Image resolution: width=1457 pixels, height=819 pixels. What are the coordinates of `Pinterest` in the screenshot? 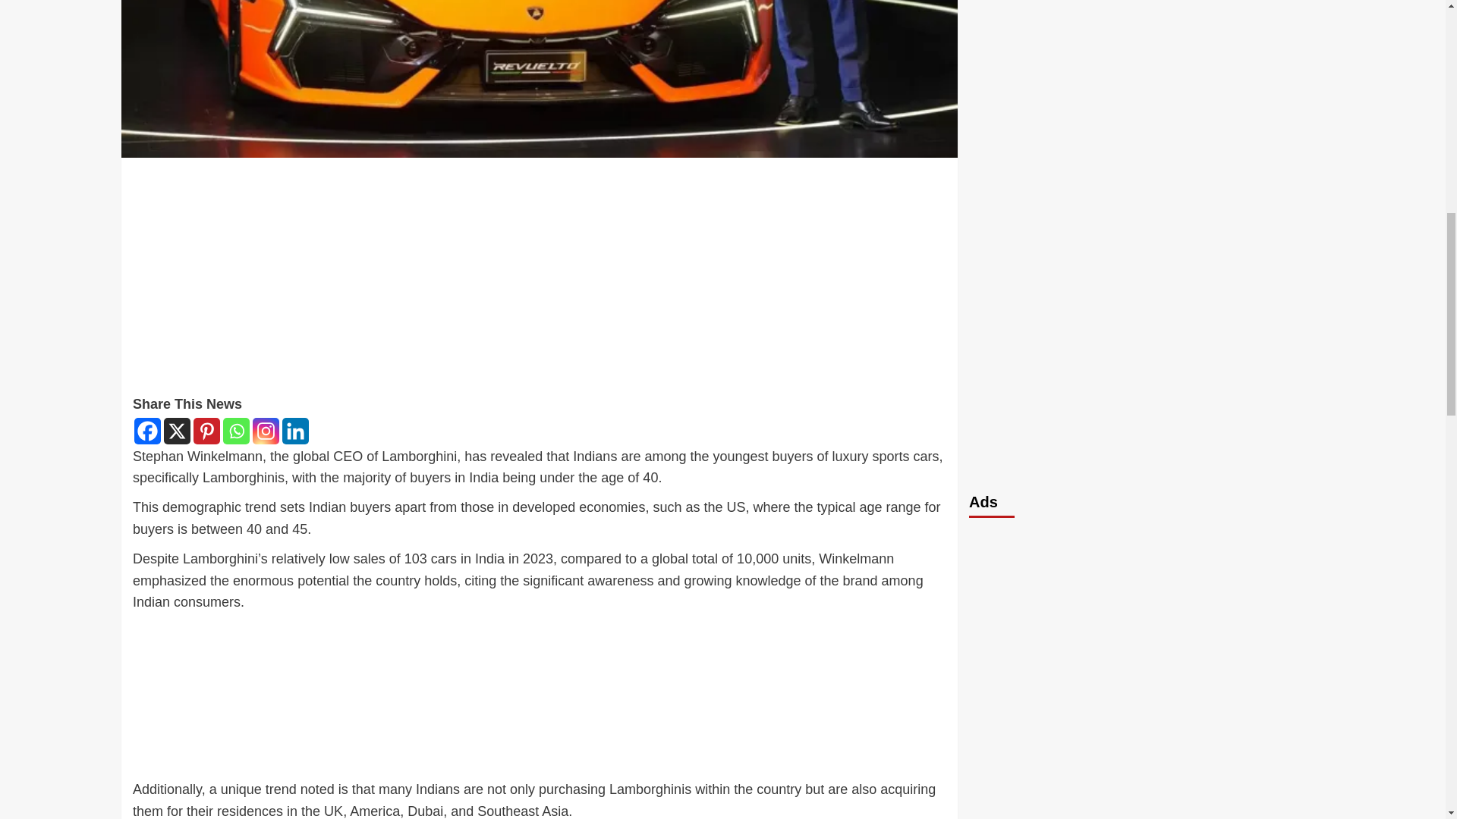 It's located at (206, 431).